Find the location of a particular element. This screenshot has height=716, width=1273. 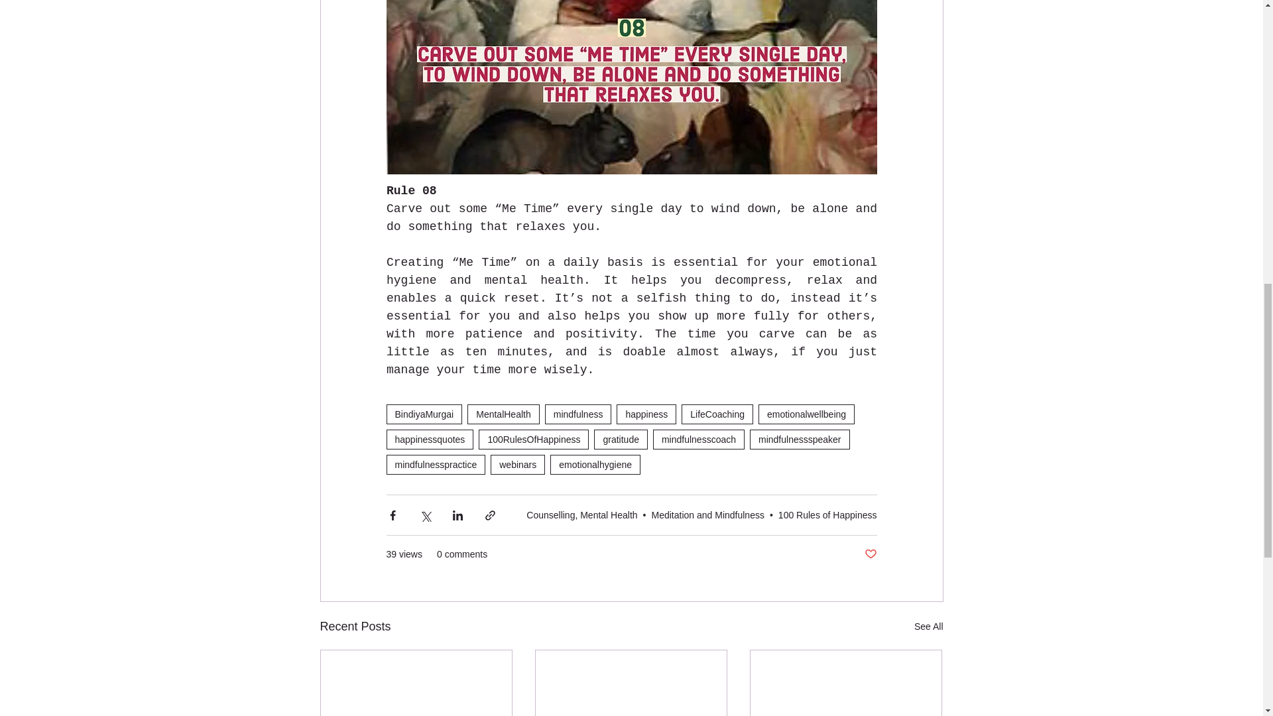

emotionalhygiene is located at coordinates (595, 464).